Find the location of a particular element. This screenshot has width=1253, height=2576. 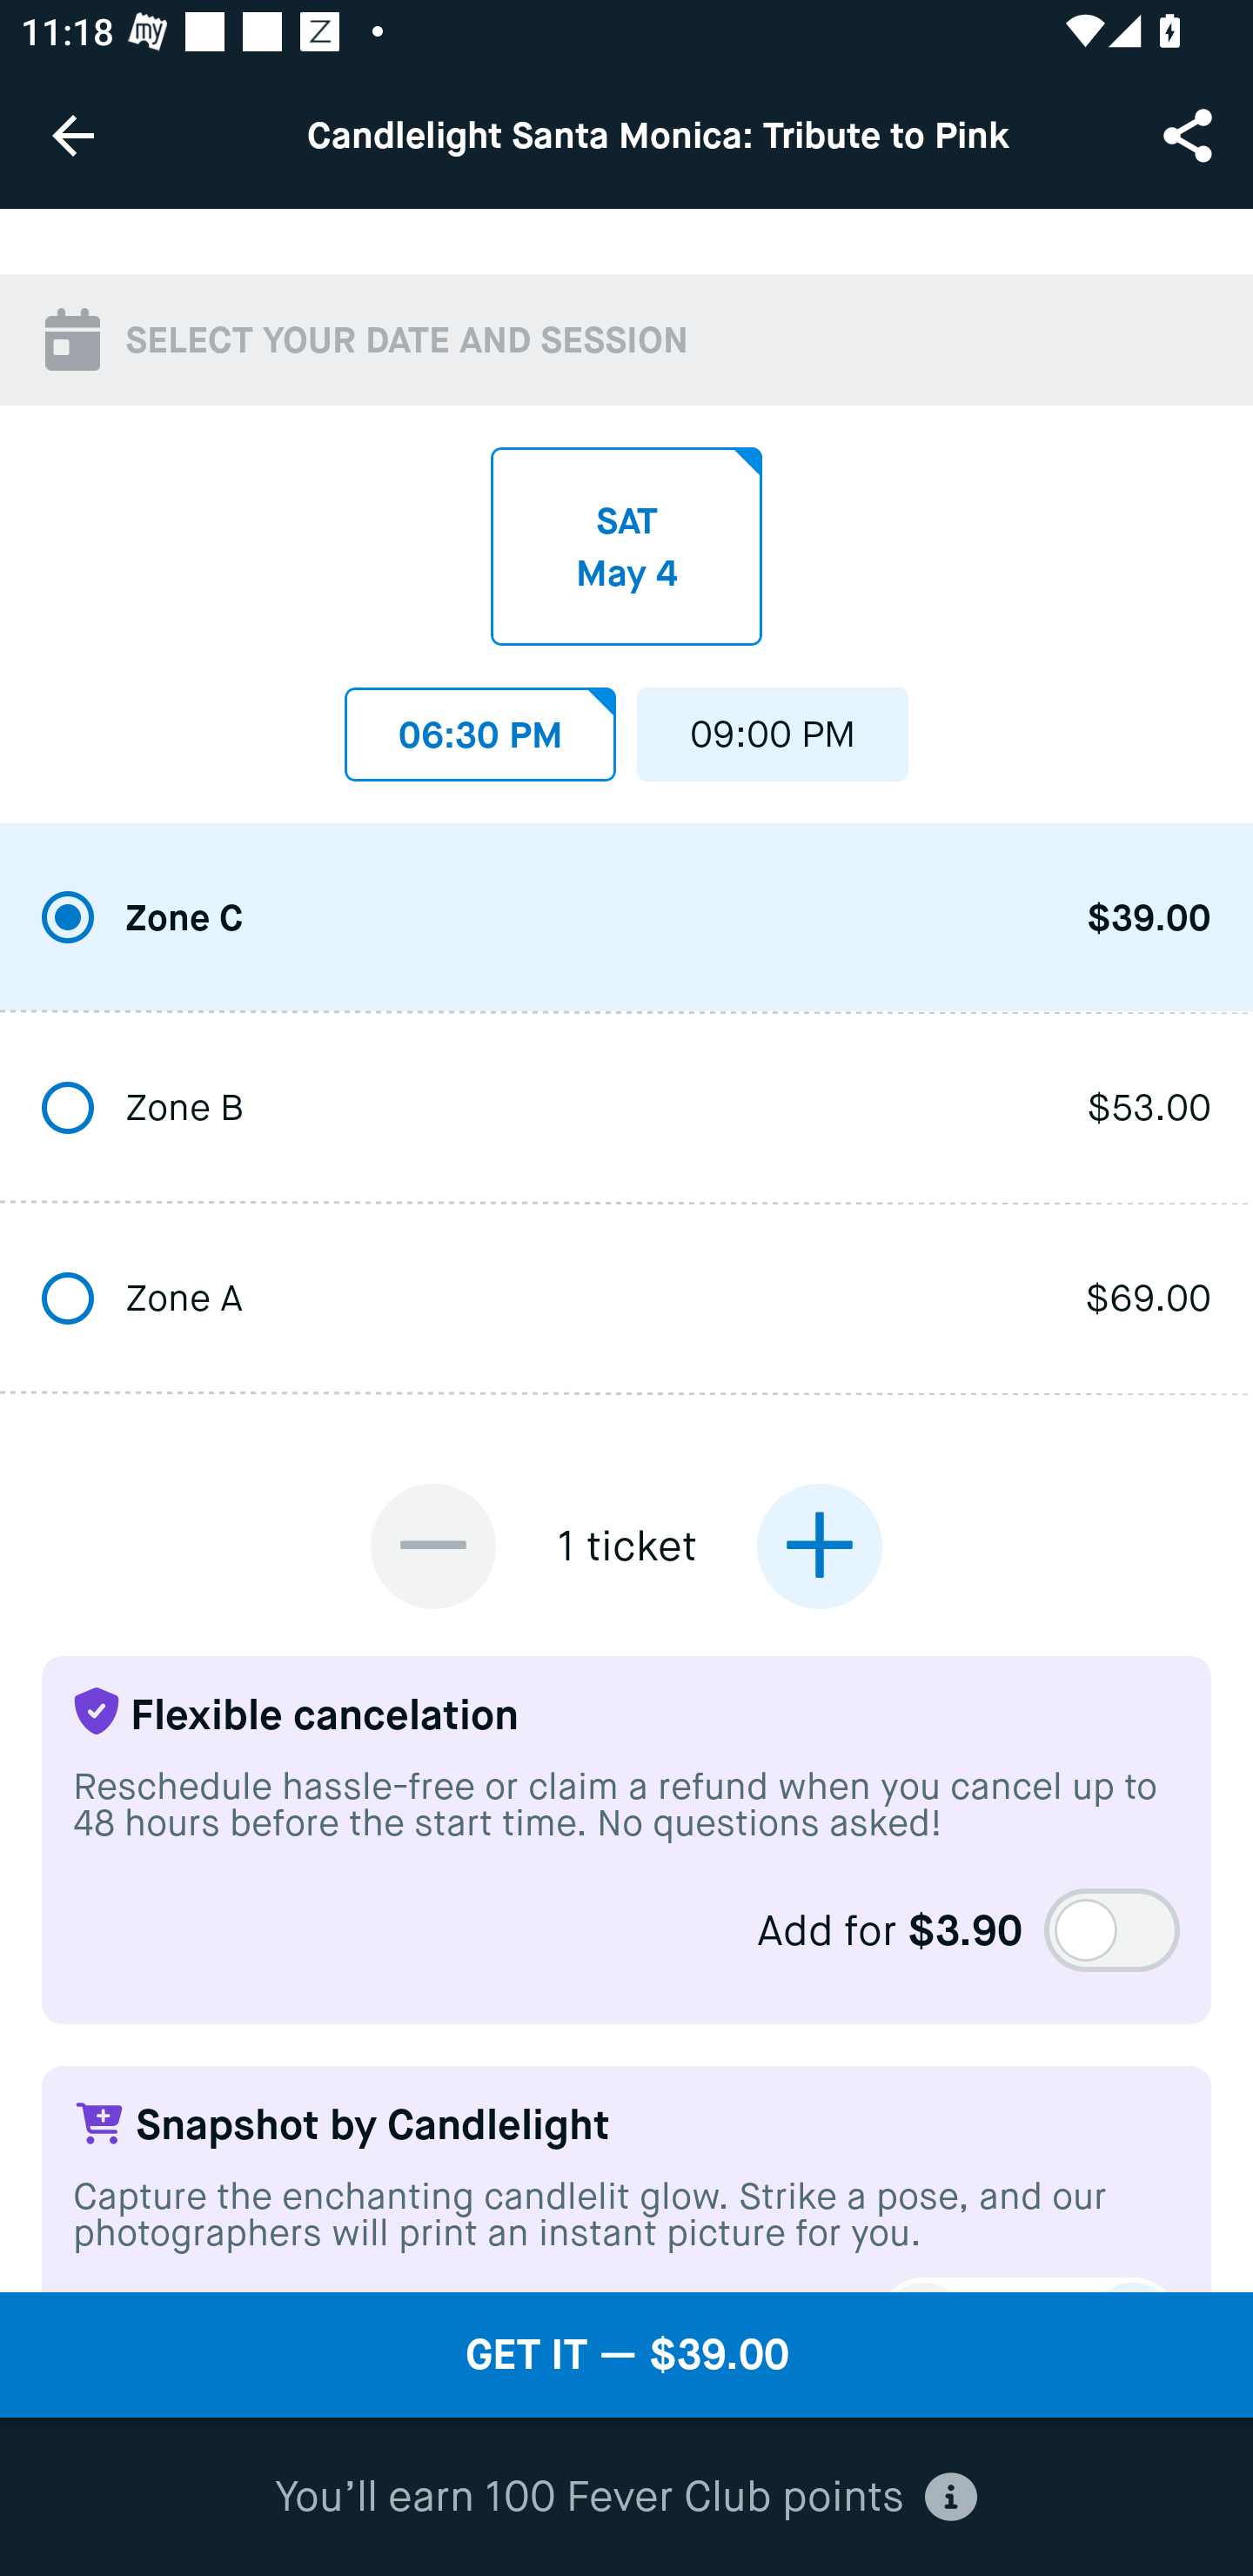

Zone B $53.00 is located at coordinates (626, 1110).